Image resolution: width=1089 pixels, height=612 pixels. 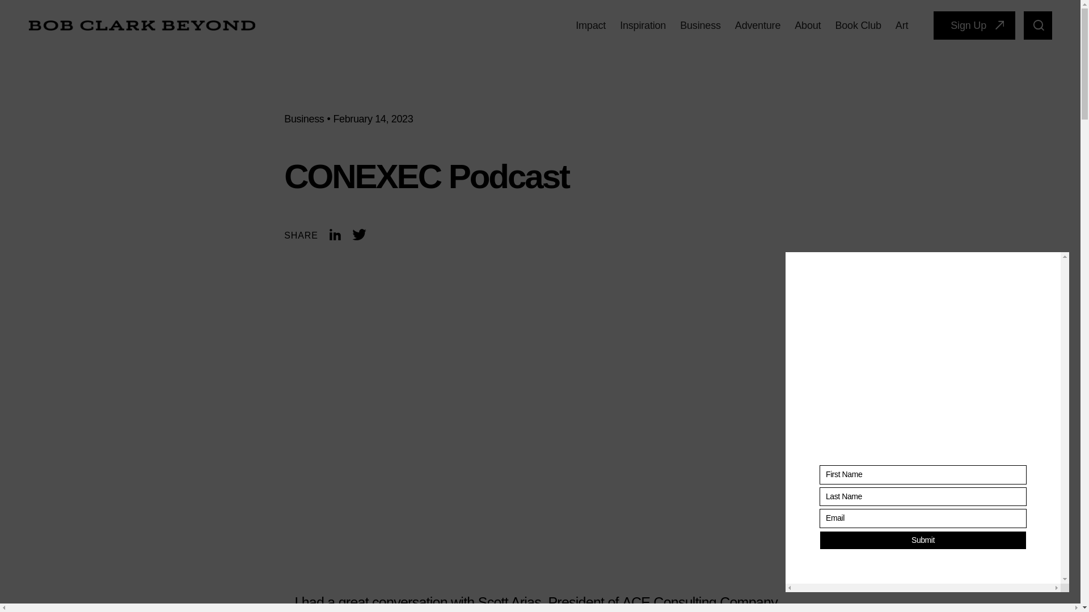 I want to click on Book Club, so click(x=858, y=25).